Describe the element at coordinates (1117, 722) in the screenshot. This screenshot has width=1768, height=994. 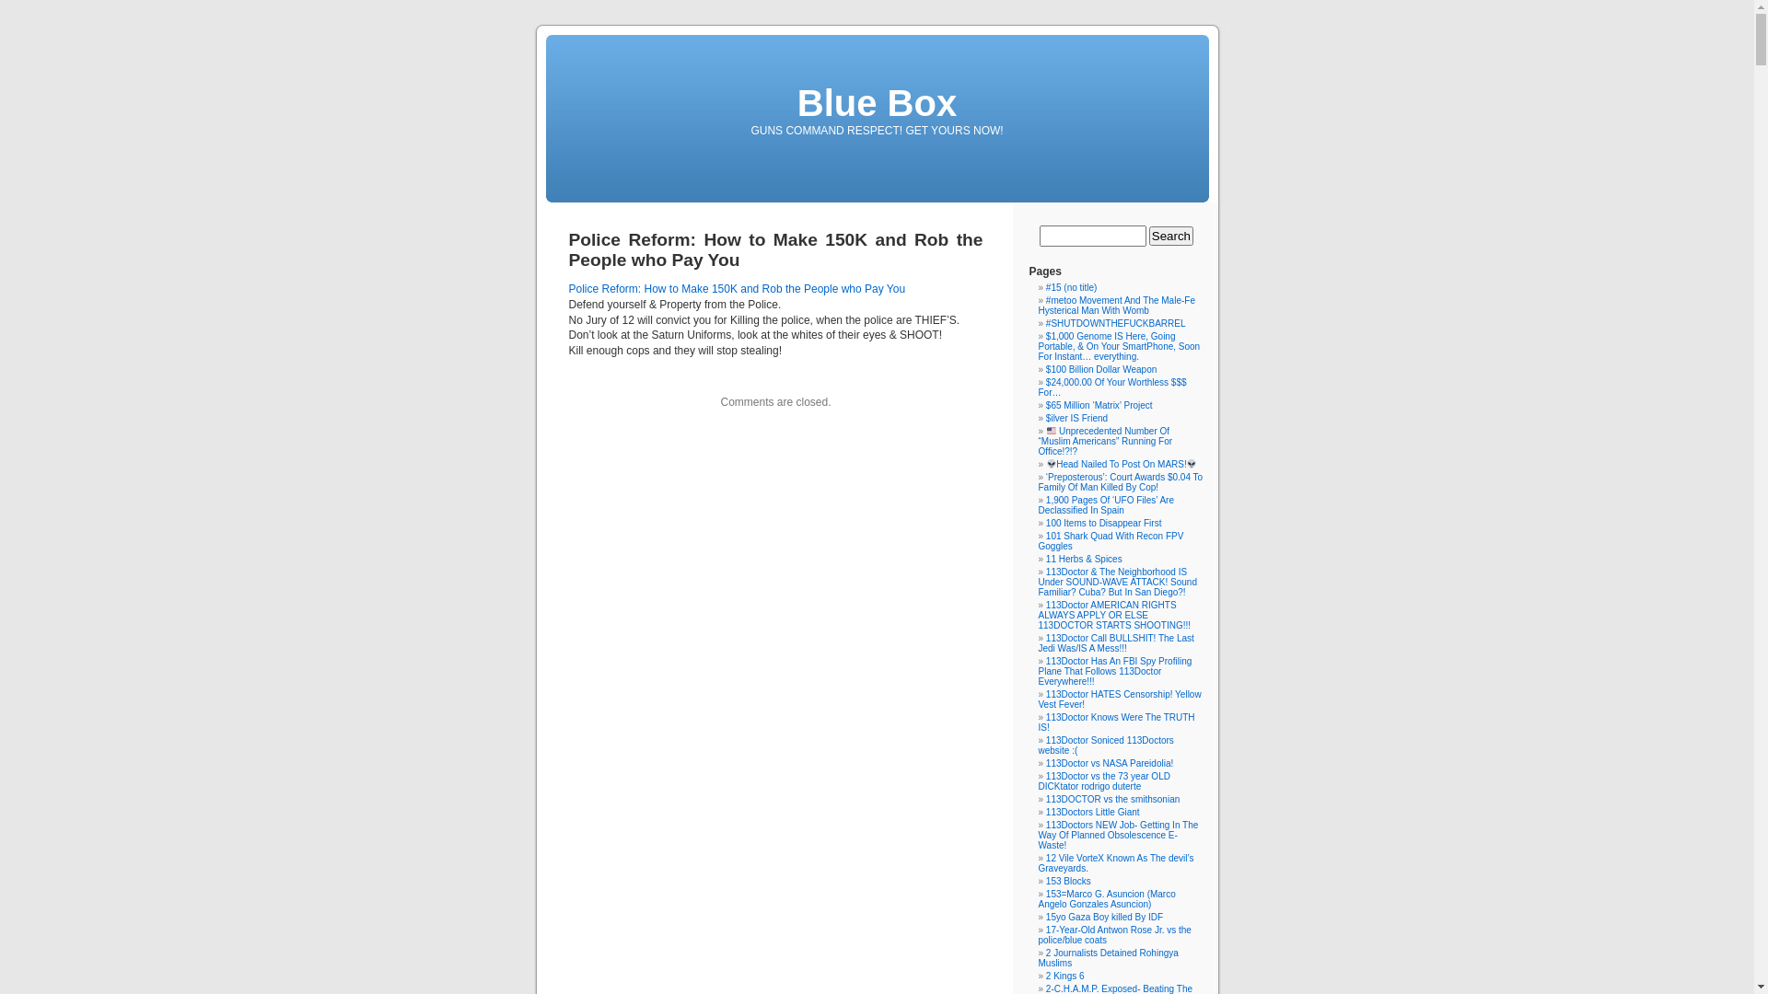
I see `113Doctor Knows Were The TRUTH IS!` at that location.